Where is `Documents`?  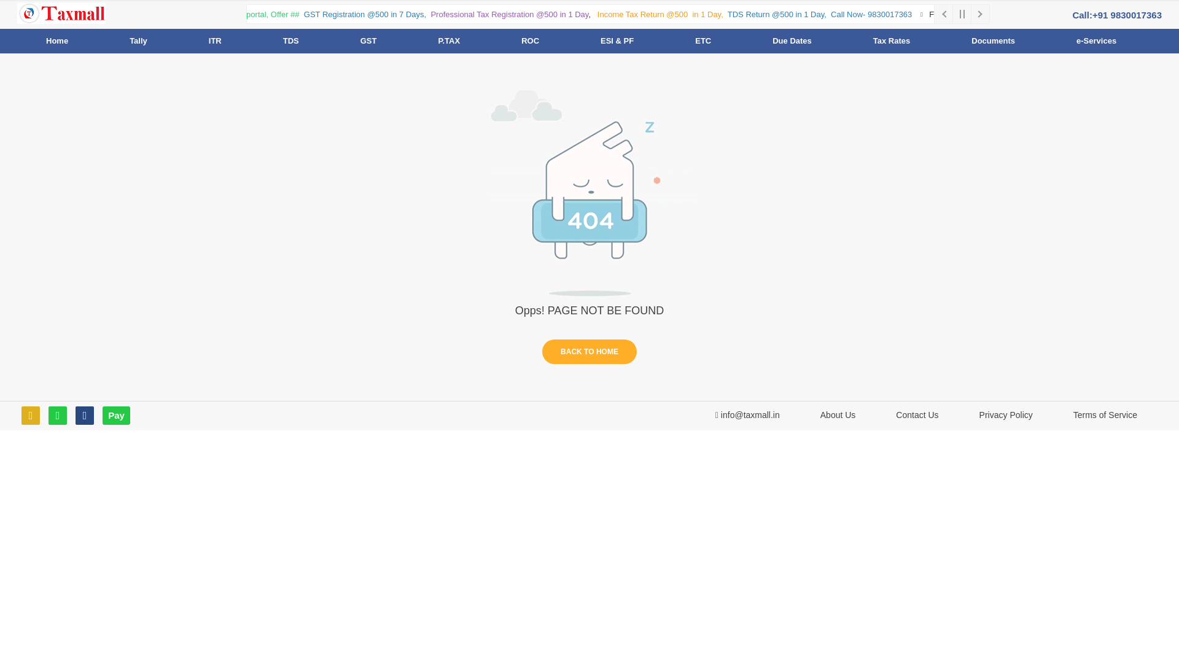
Documents is located at coordinates (994, 41).